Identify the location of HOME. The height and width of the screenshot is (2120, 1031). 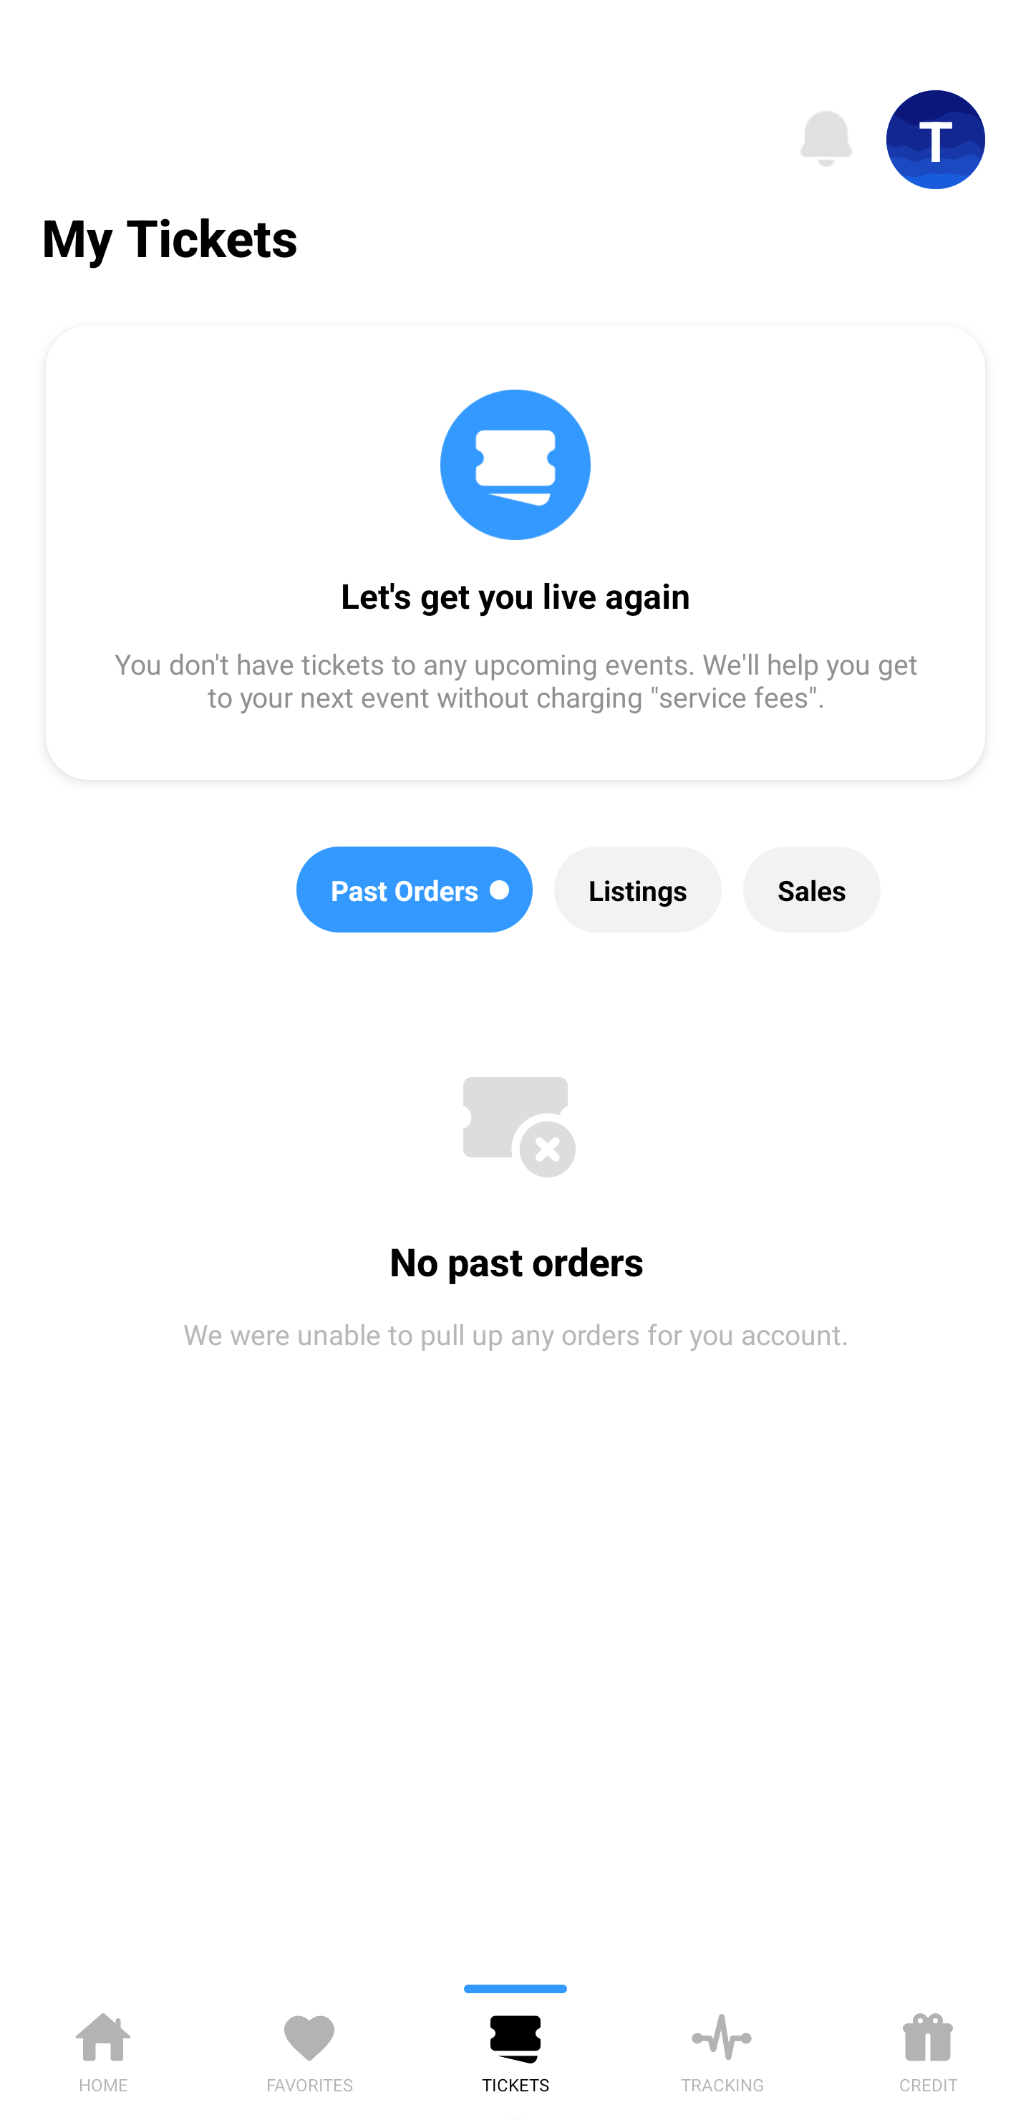
(103, 2048).